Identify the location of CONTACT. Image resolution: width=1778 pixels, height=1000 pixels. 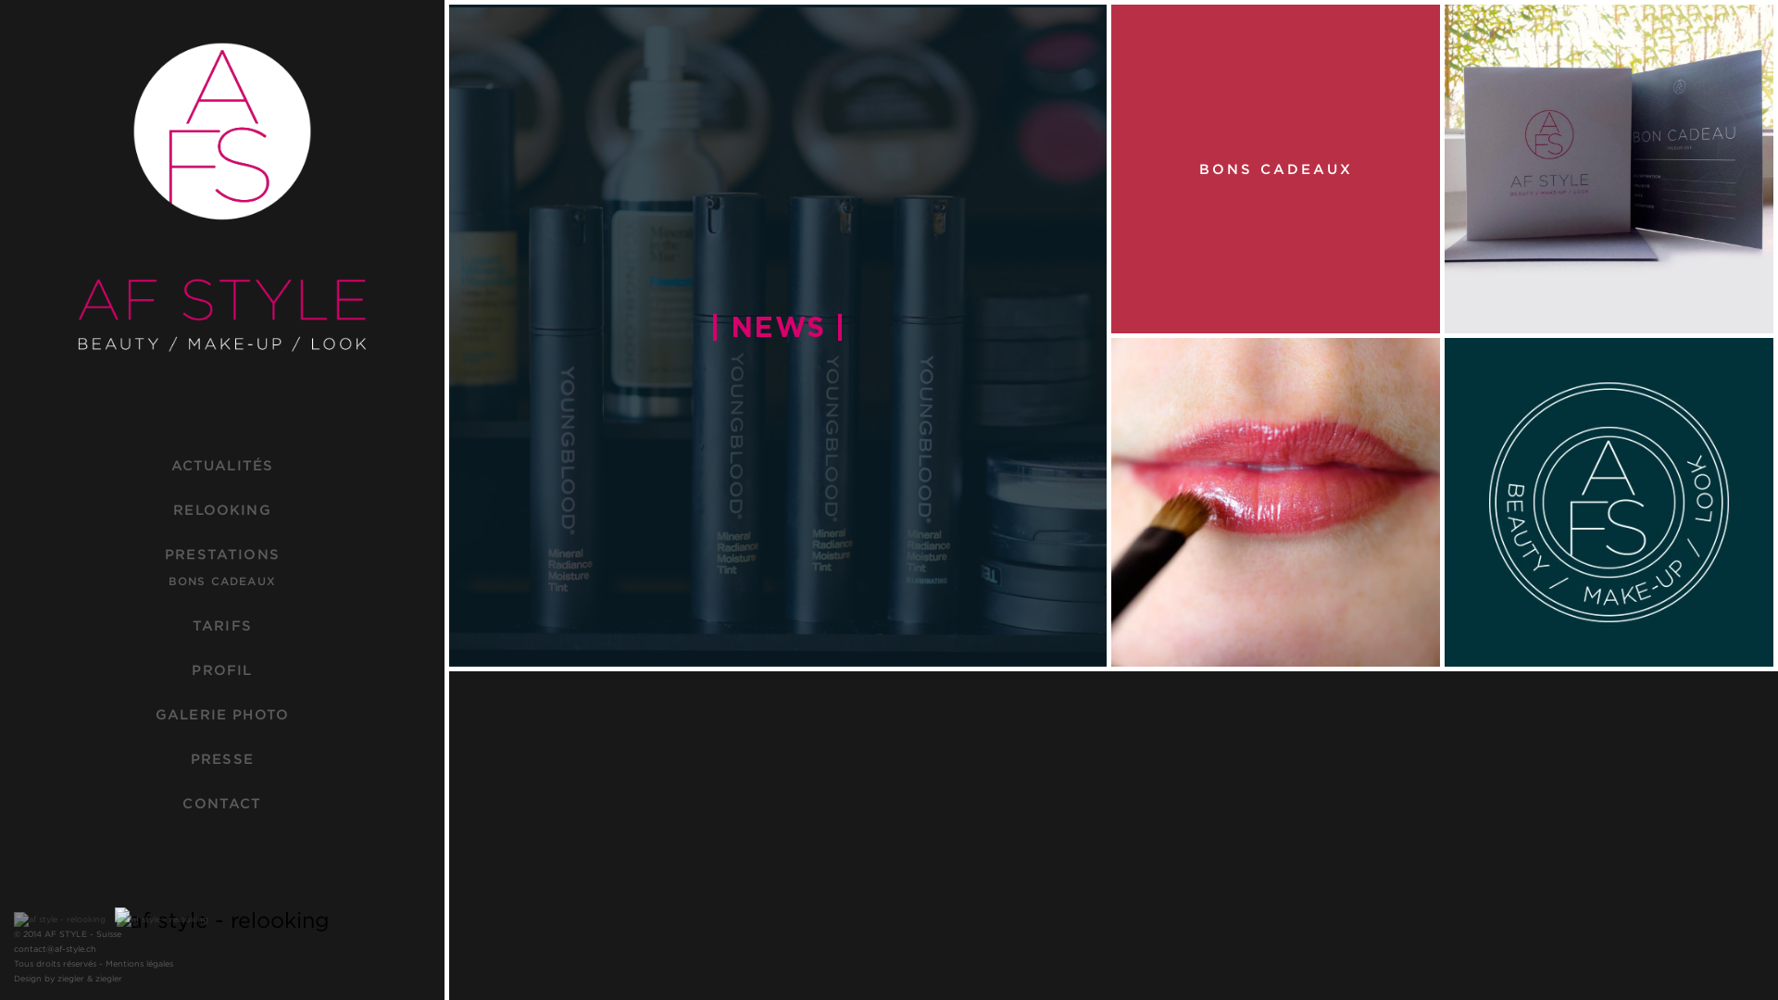
(222, 804).